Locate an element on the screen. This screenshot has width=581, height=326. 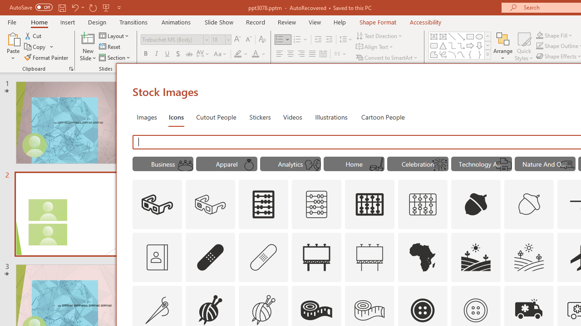
Videos is located at coordinates (292, 117).